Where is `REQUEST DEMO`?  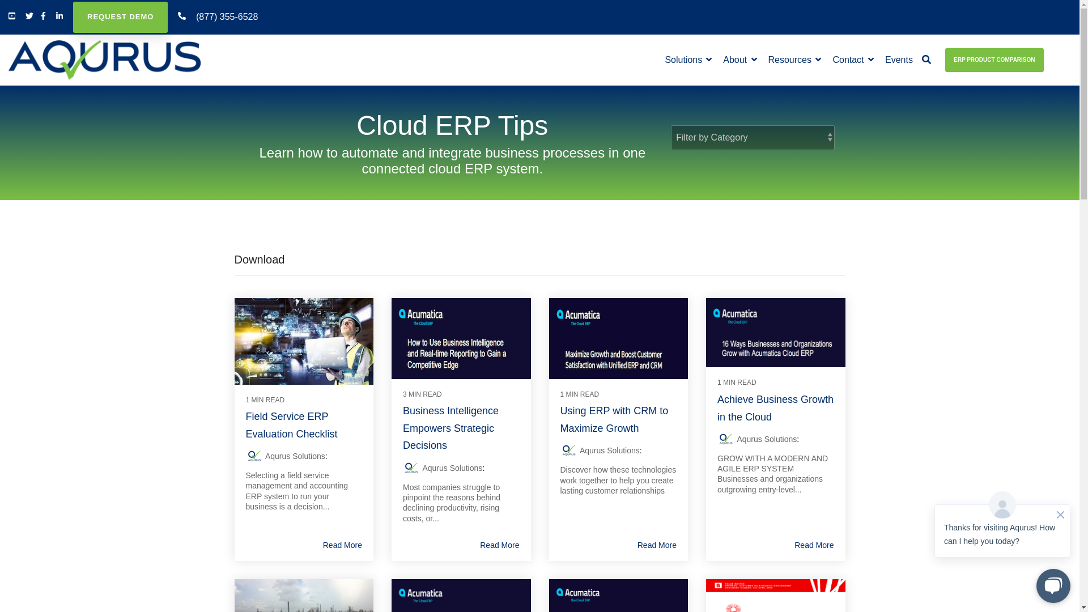
REQUEST DEMO is located at coordinates (120, 17).